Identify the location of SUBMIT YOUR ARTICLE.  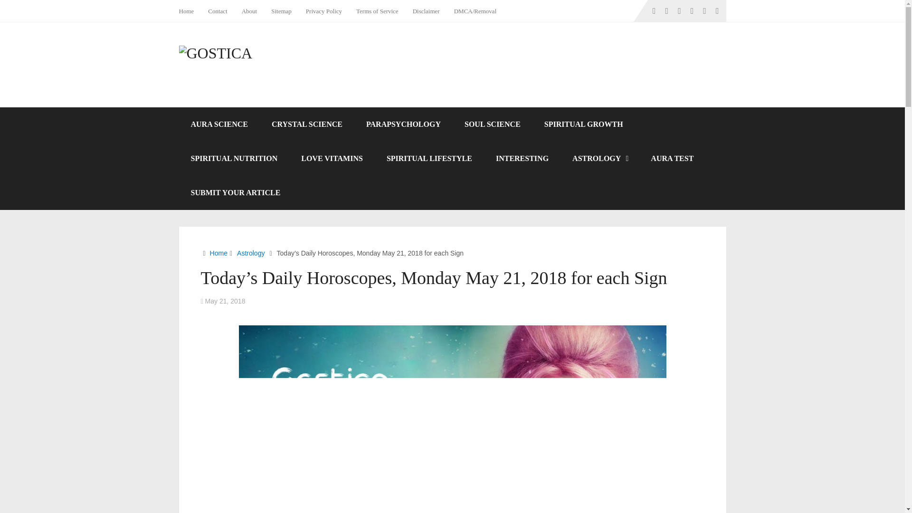
(235, 193).